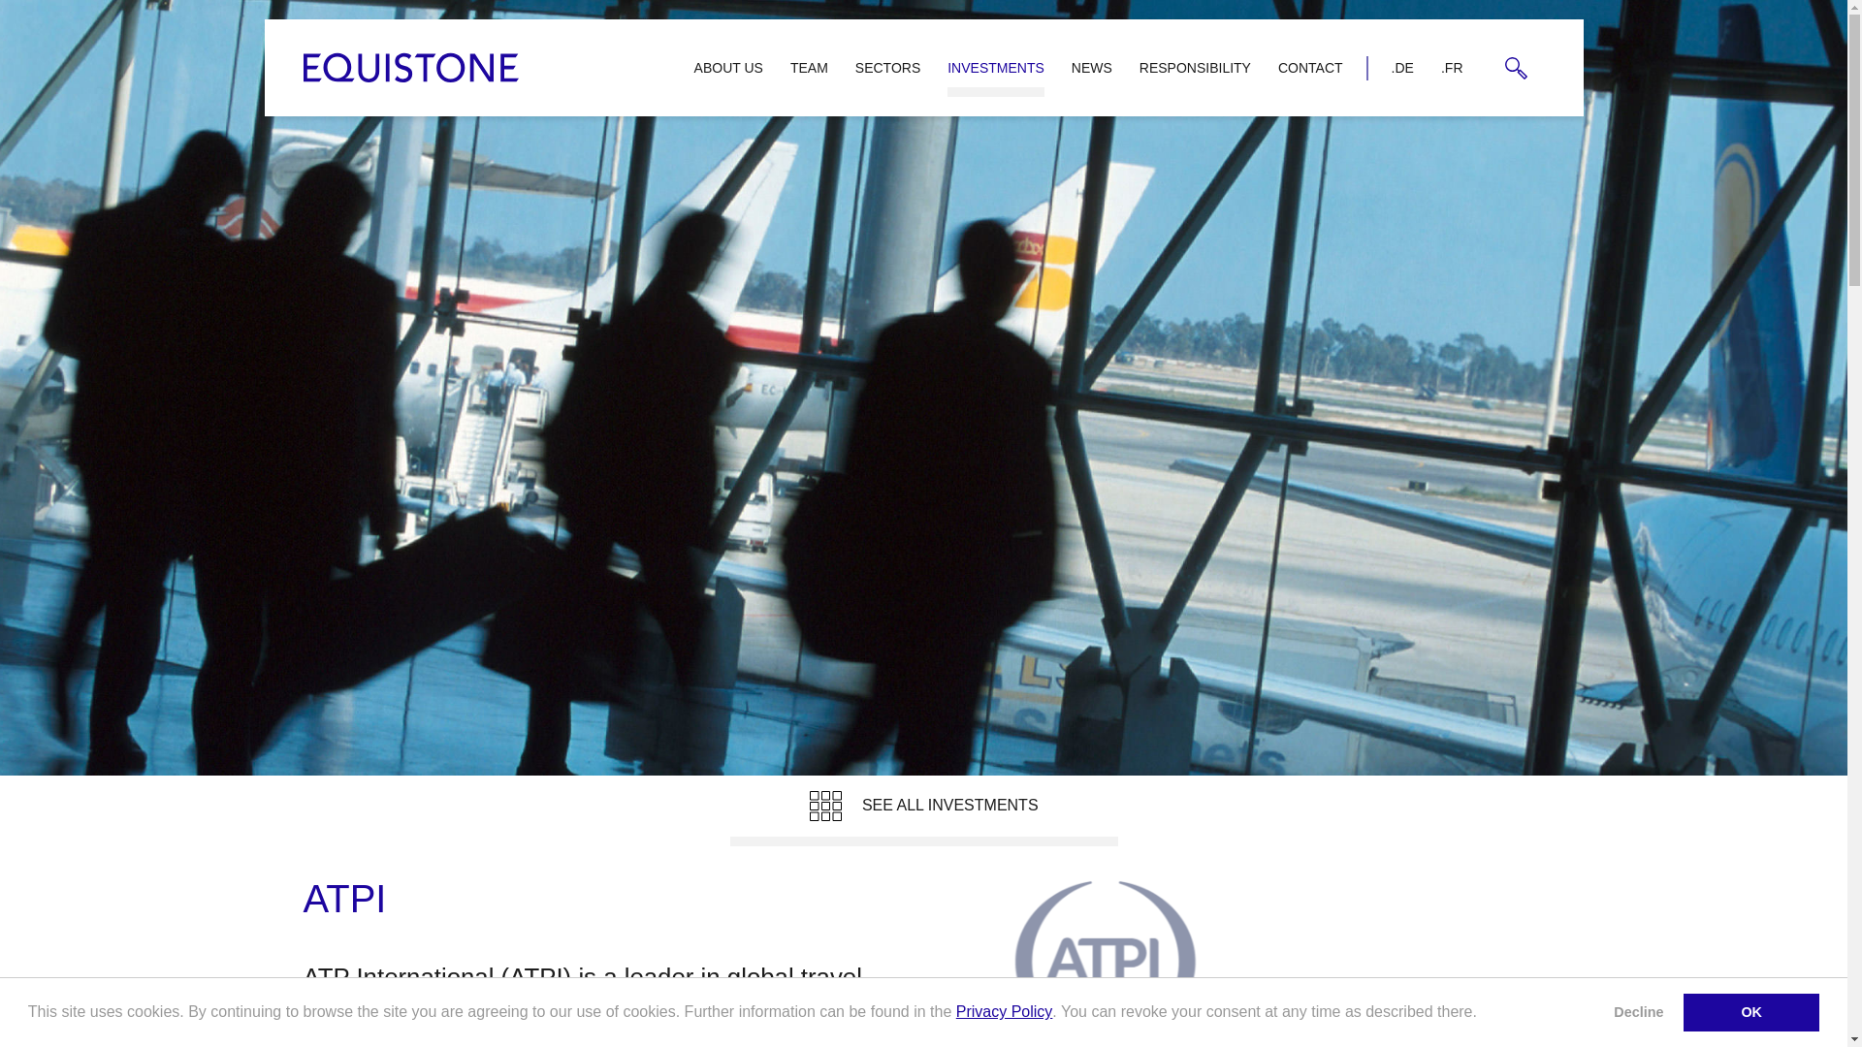 The height and width of the screenshot is (1047, 1862). Describe the element at coordinates (1639, 1011) in the screenshot. I see `Decline` at that location.